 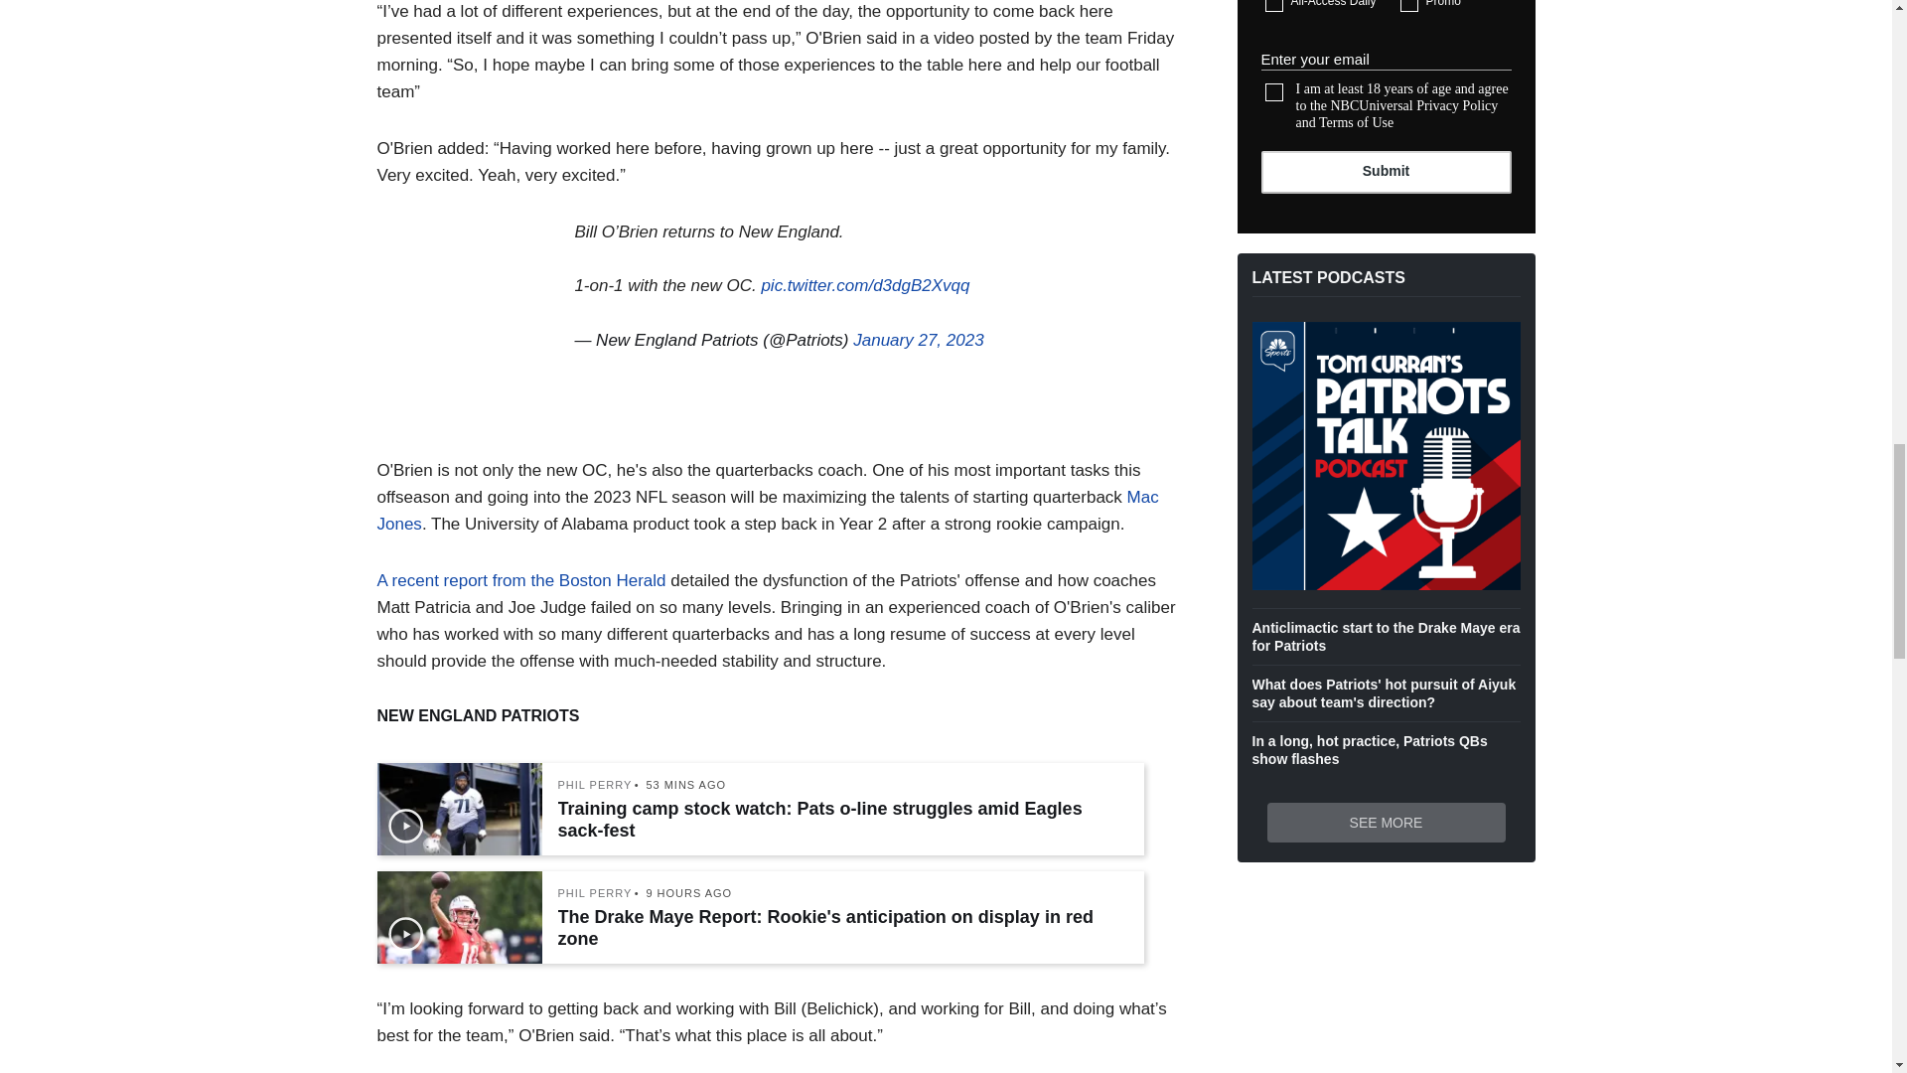 I want to click on on, so click(x=1408, y=6).